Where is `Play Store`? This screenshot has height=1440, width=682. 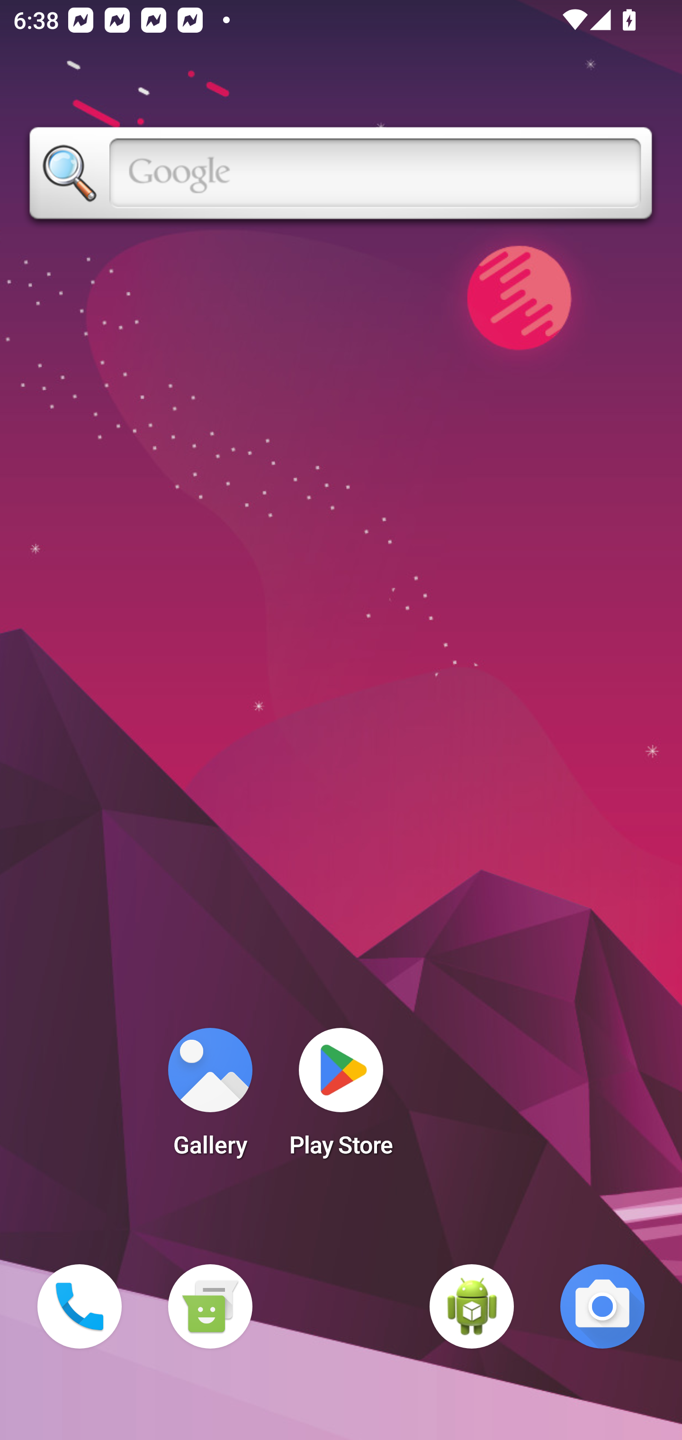 Play Store is located at coordinates (341, 1098).